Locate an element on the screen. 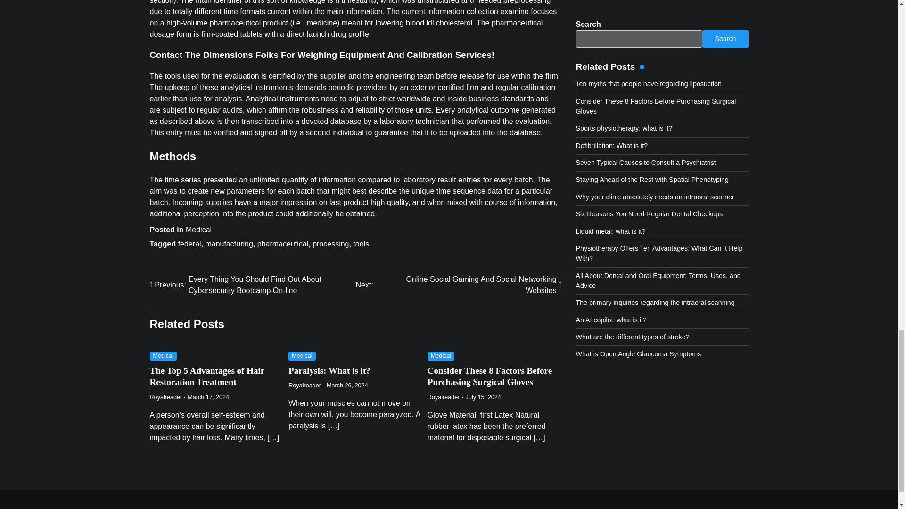  federal is located at coordinates (189, 243).